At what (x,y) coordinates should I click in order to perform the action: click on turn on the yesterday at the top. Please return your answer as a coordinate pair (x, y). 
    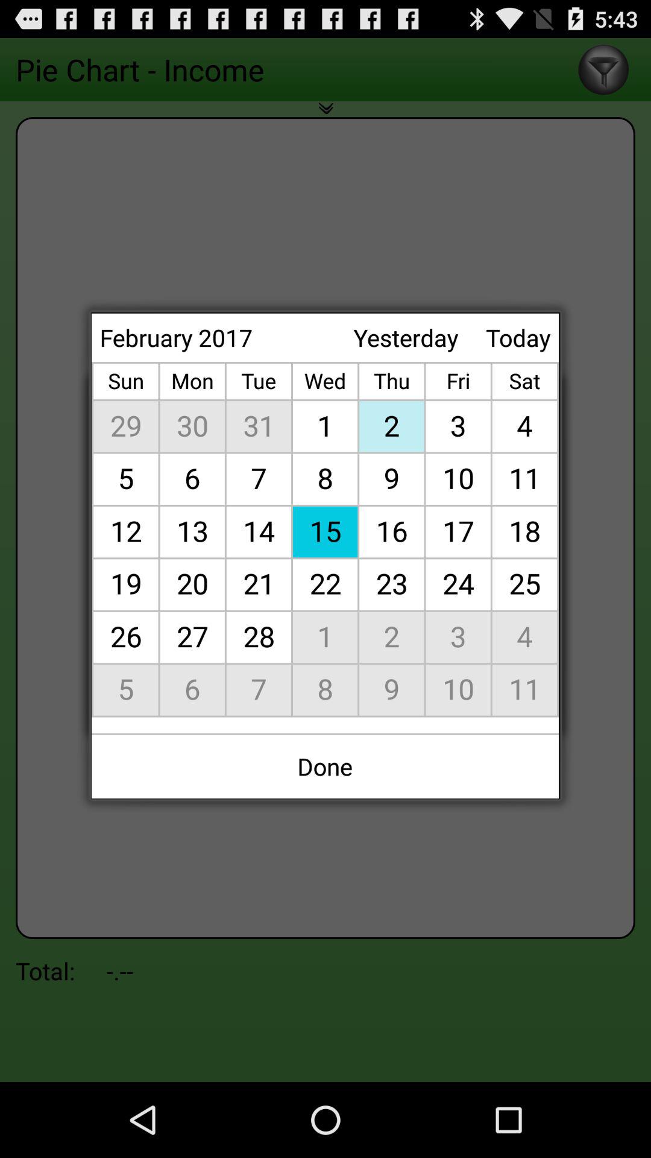
    Looking at the image, I should click on (405, 338).